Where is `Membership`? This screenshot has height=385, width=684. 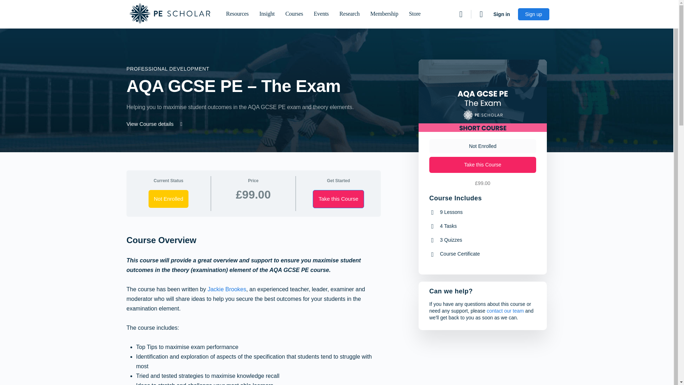
Membership is located at coordinates (384, 14).